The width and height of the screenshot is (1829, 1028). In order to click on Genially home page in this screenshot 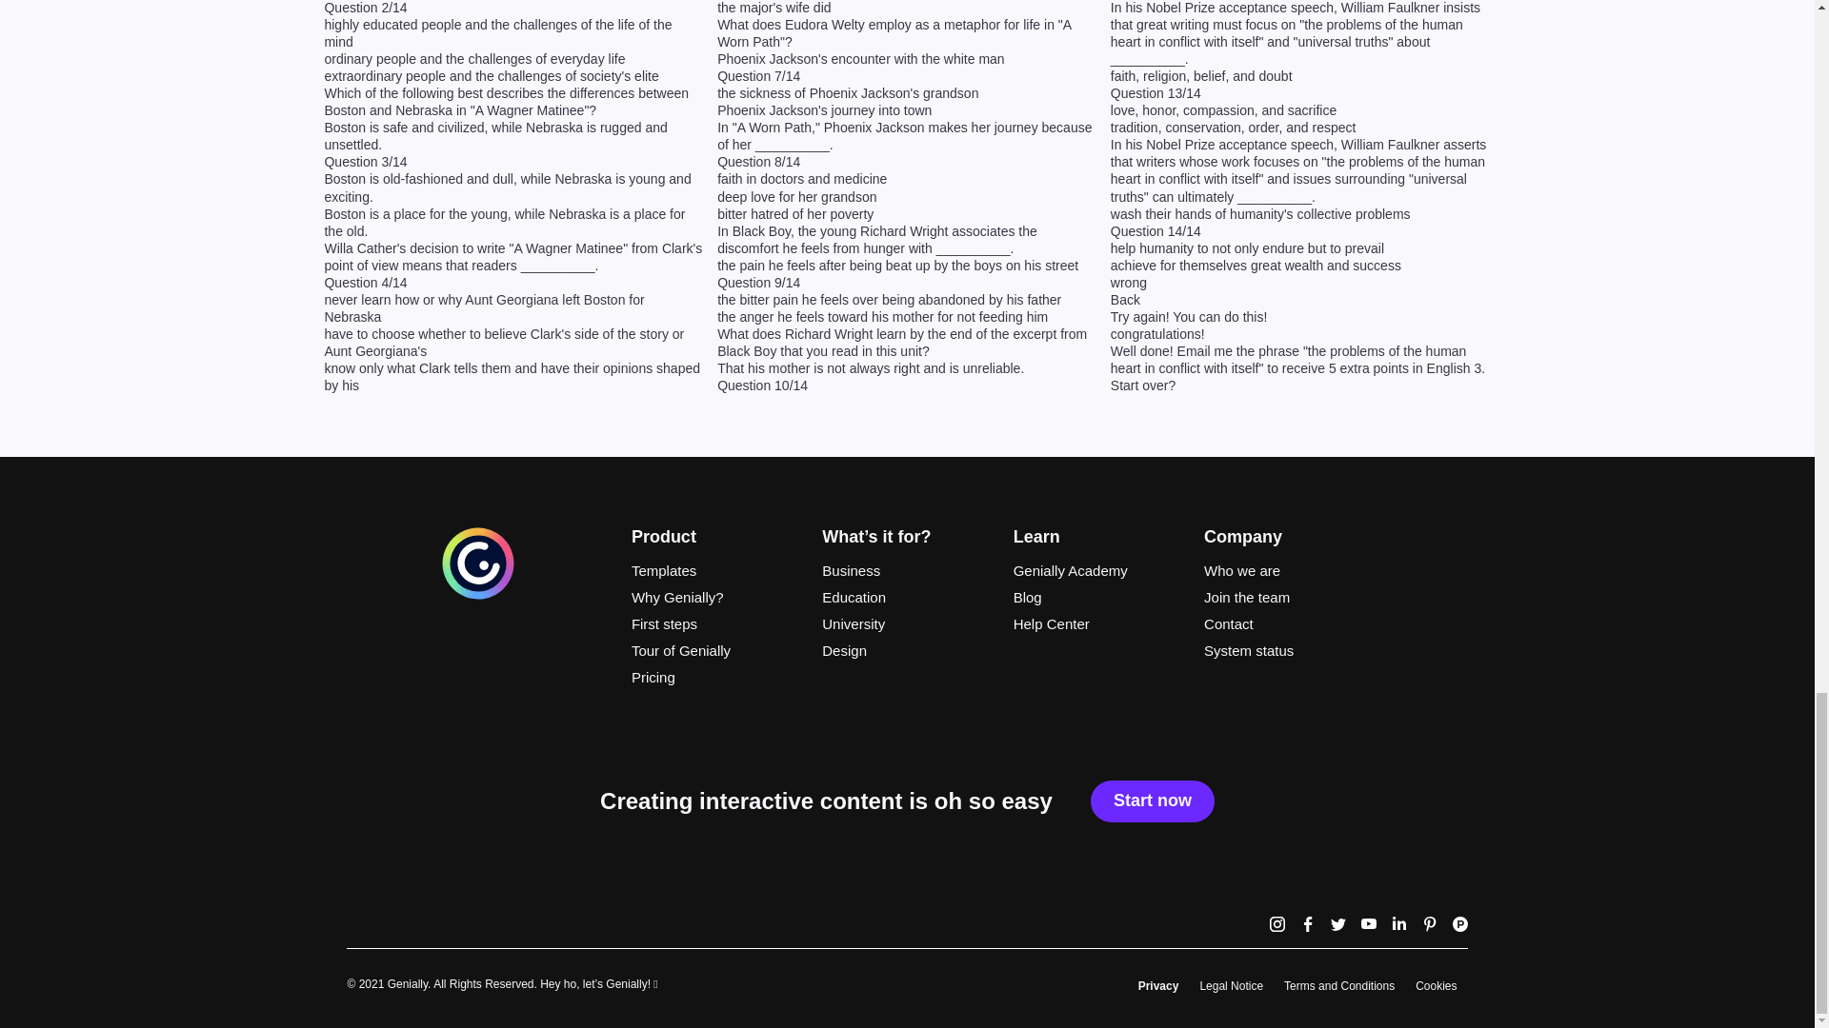, I will do `click(478, 596)`.